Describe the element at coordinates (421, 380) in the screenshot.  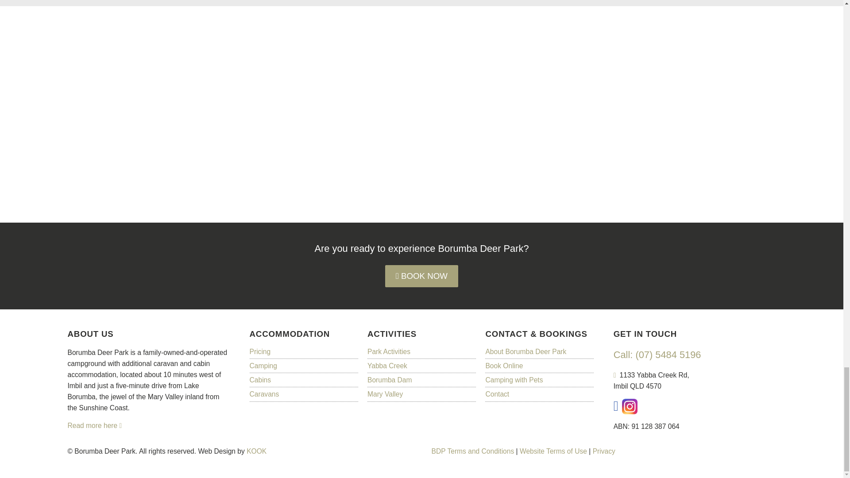
I see `Borumba Dam` at that location.